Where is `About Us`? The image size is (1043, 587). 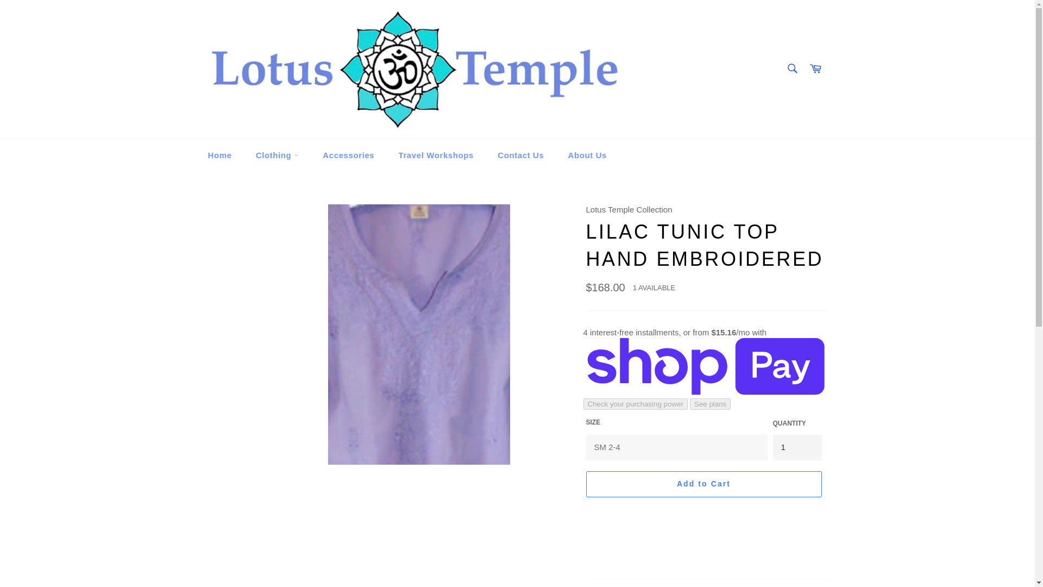
About Us is located at coordinates (587, 155).